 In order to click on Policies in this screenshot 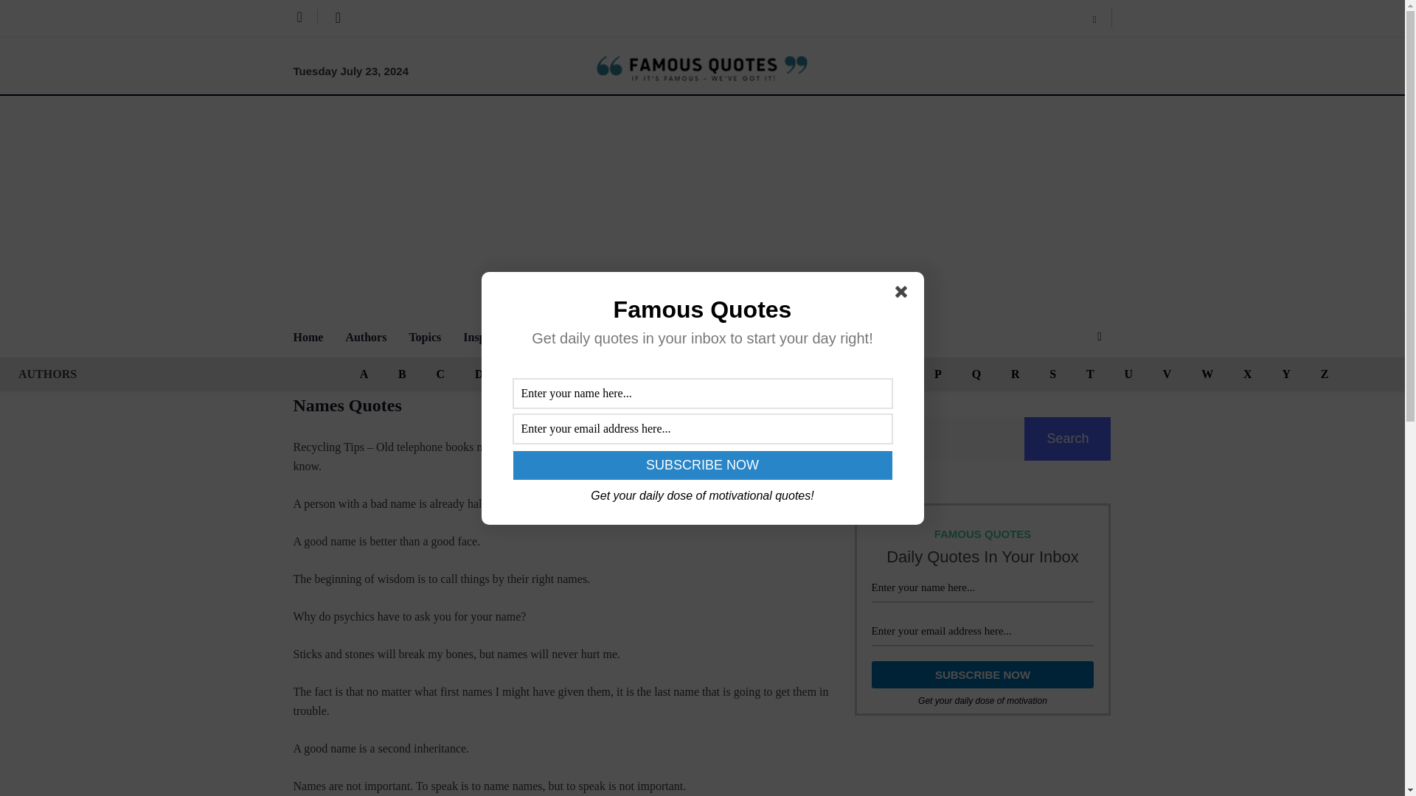, I will do `click(557, 336)`.